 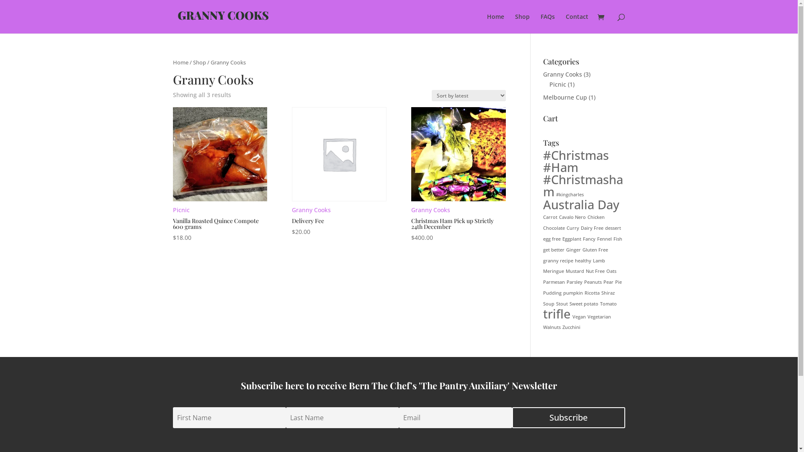 What do you see at coordinates (583, 173) in the screenshot?
I see `#Christmas #Ham #Christmasham` at bounding box center [583, 173].